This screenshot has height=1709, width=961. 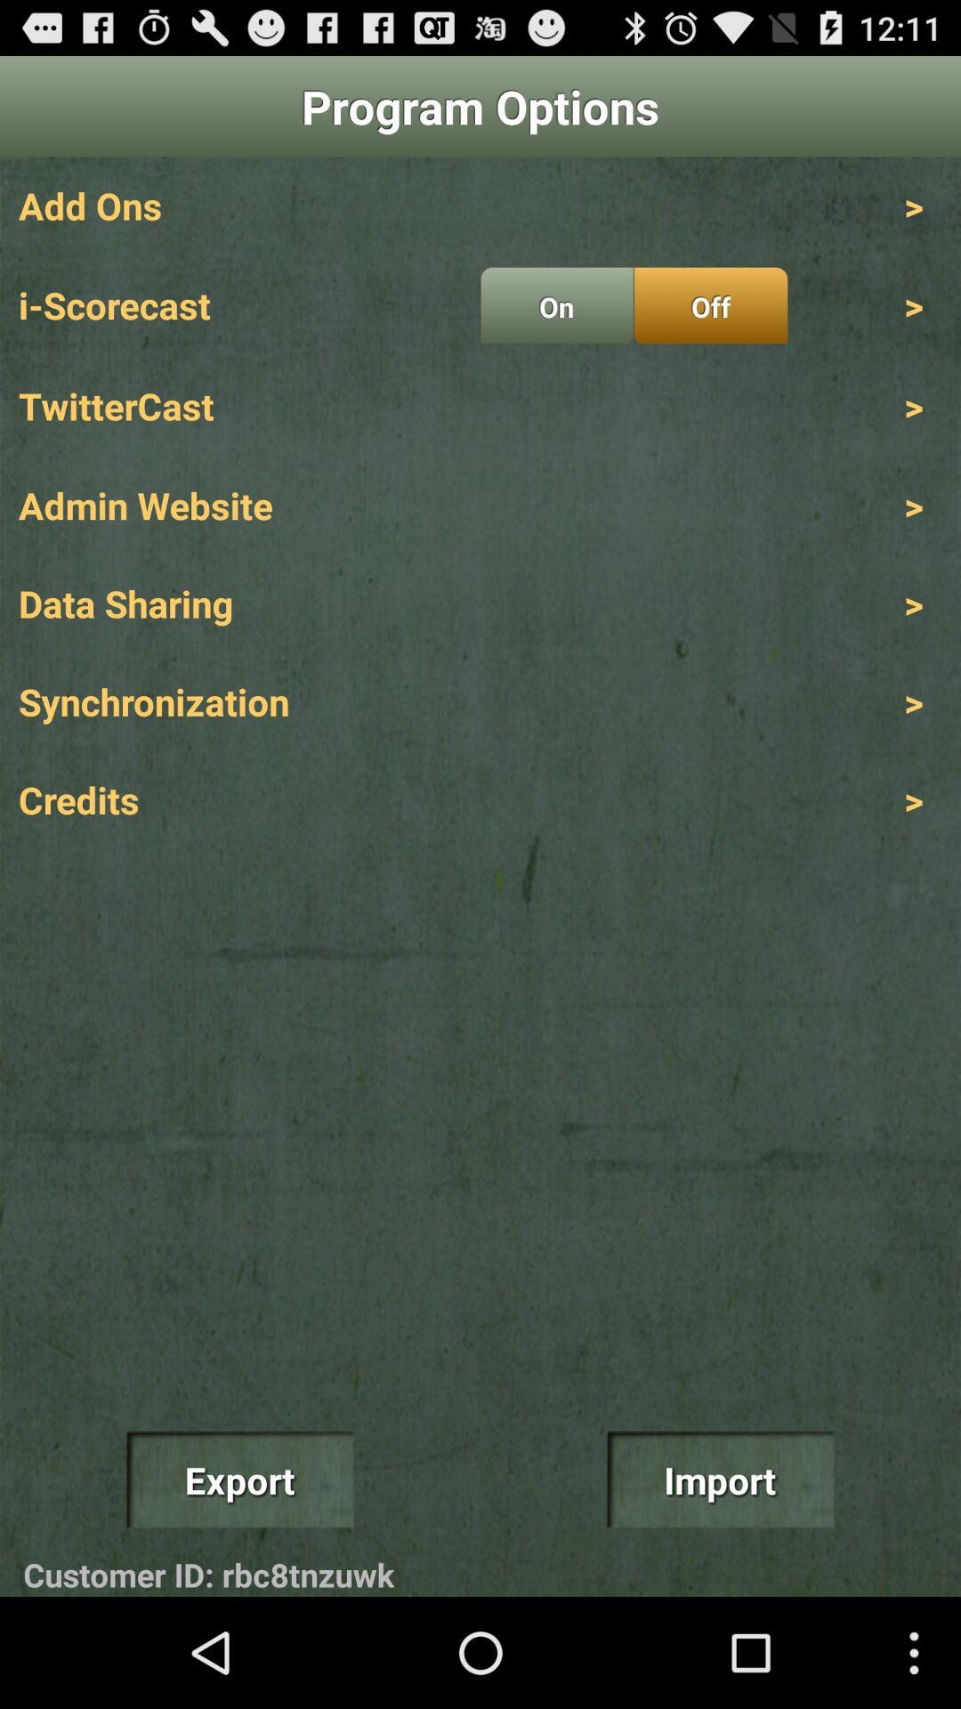 What do you see at coordinates (557, 305) in the screenshot?
I see `choose the item to the right of i-scorecast icon` at bounding box center [557, 305].